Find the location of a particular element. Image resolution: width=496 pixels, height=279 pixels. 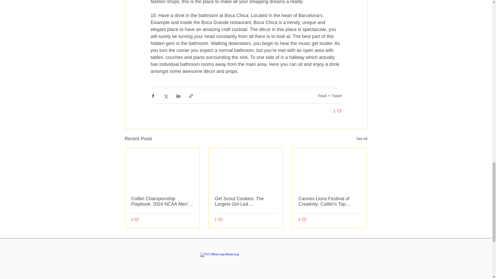

Travel is located at coordinates (337, 96).